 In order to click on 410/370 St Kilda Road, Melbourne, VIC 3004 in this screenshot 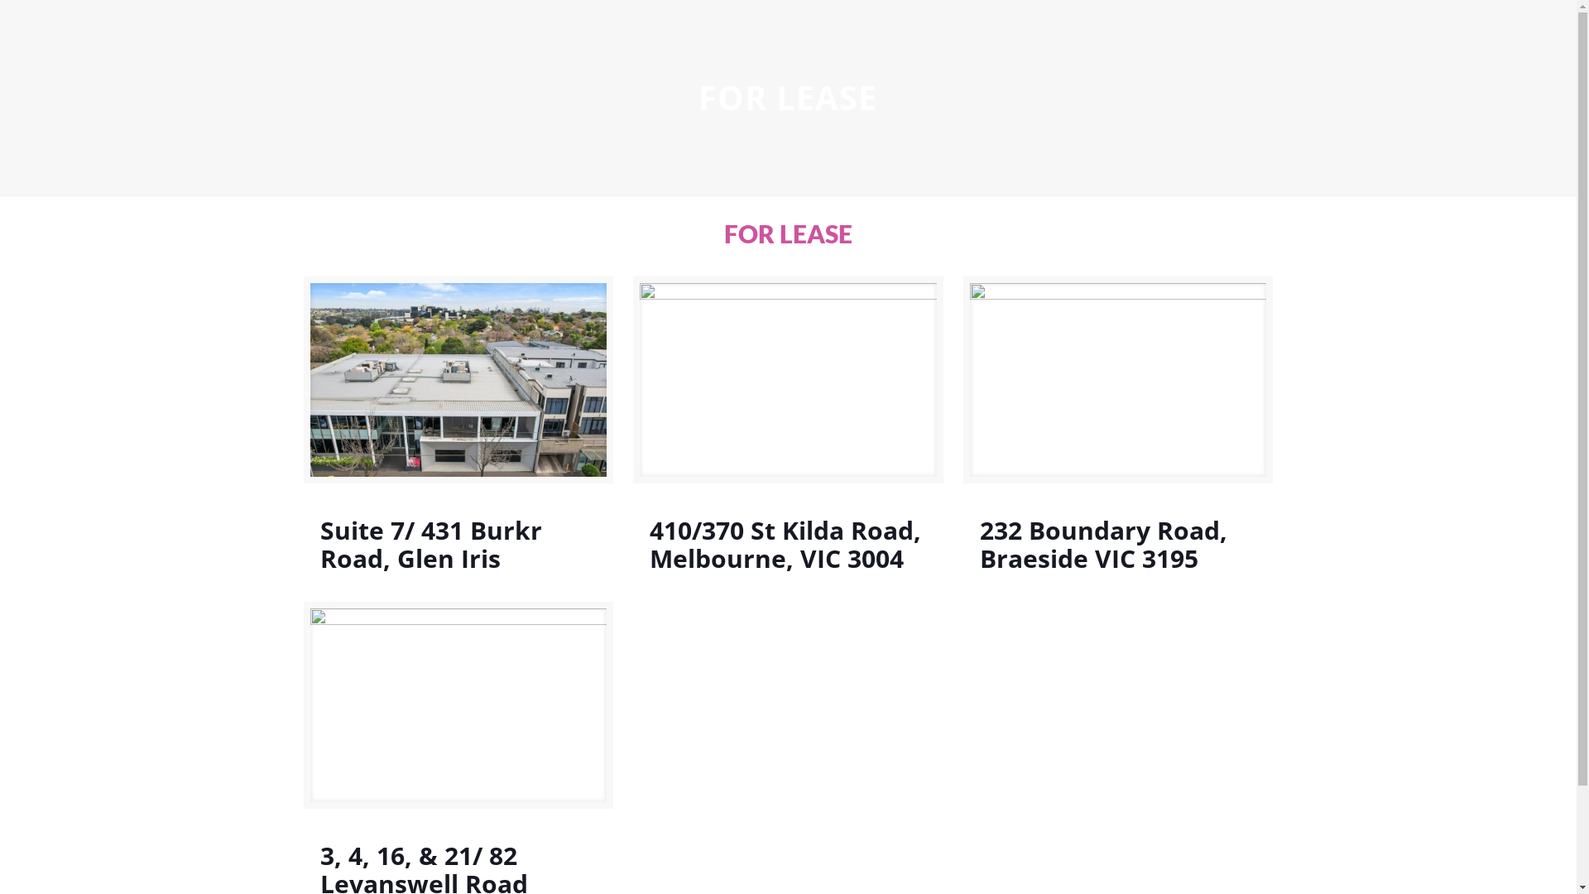, I will do `click(785, 545)`.